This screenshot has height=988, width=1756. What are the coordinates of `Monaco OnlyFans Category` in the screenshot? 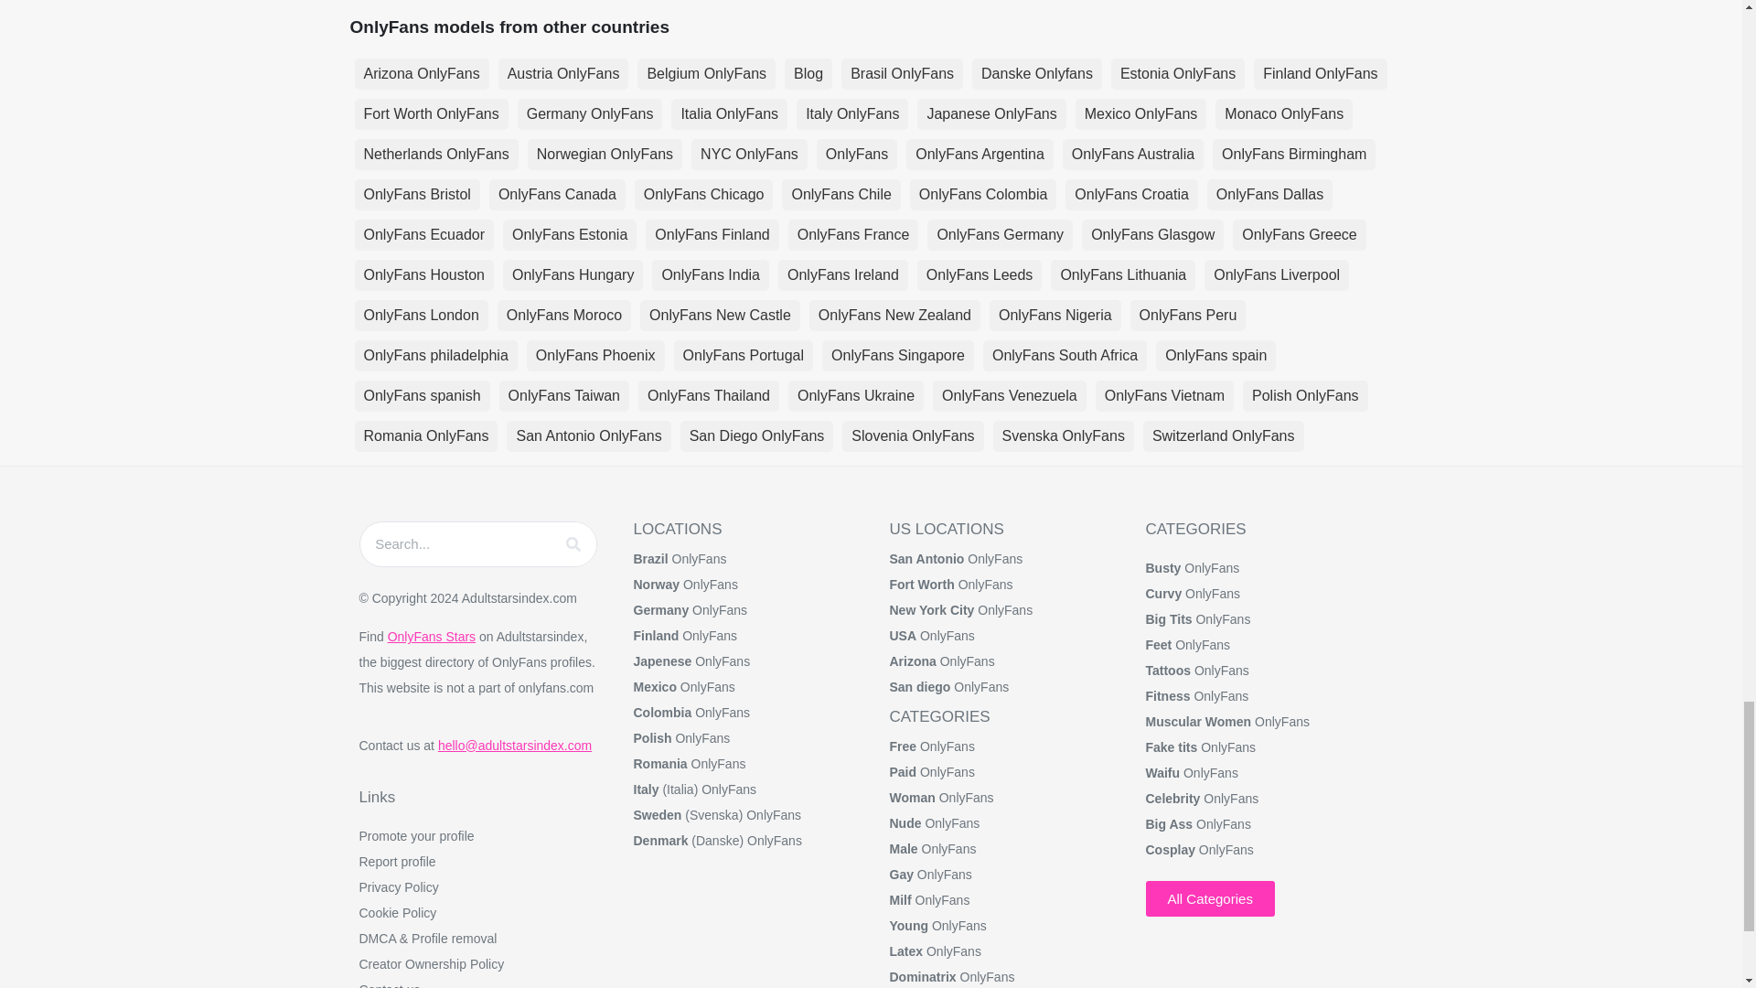 It's located at (1283, 113).